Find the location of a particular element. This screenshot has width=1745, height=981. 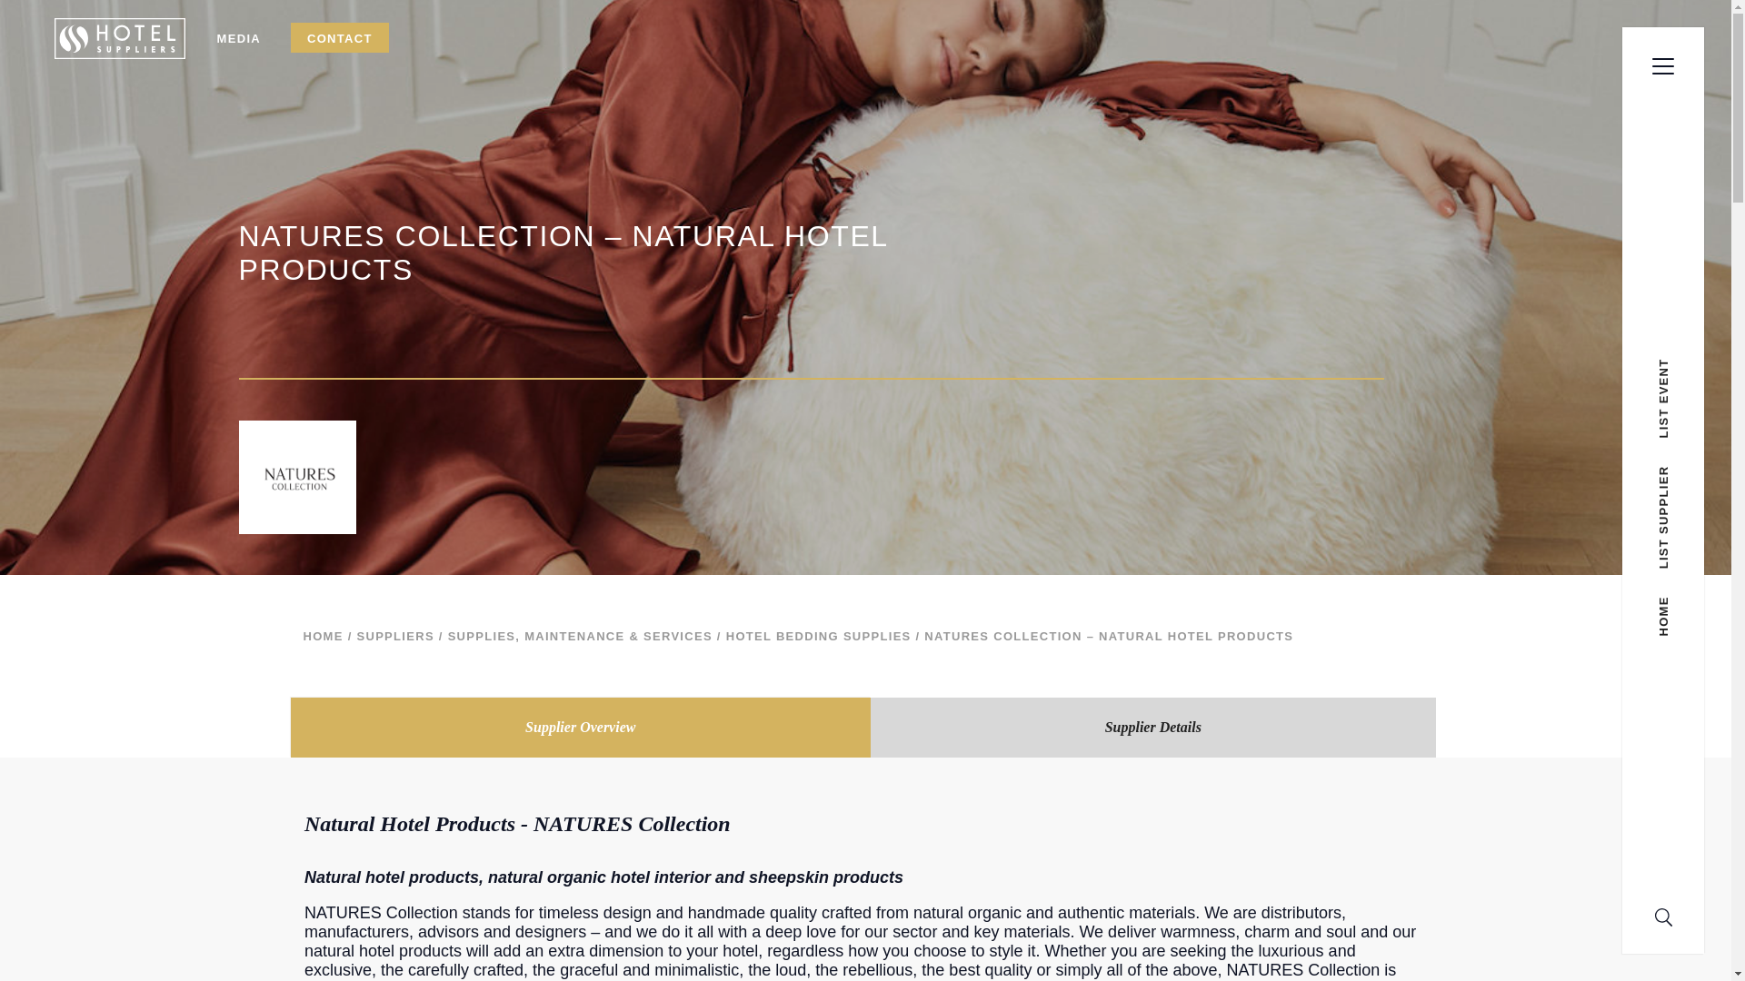

SUPPLIERS is located at coordinates (394, 636).